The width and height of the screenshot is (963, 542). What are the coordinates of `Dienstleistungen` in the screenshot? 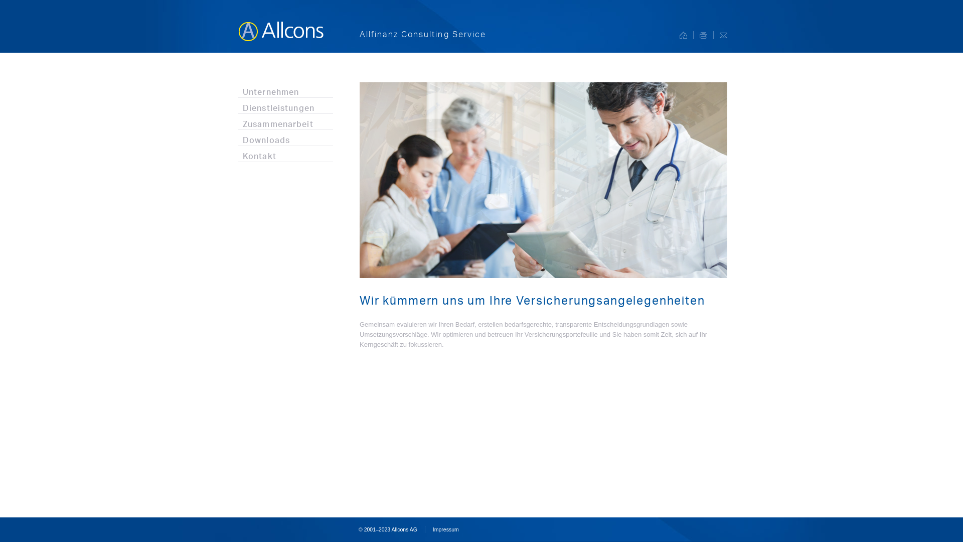 It's located at (285, 105).